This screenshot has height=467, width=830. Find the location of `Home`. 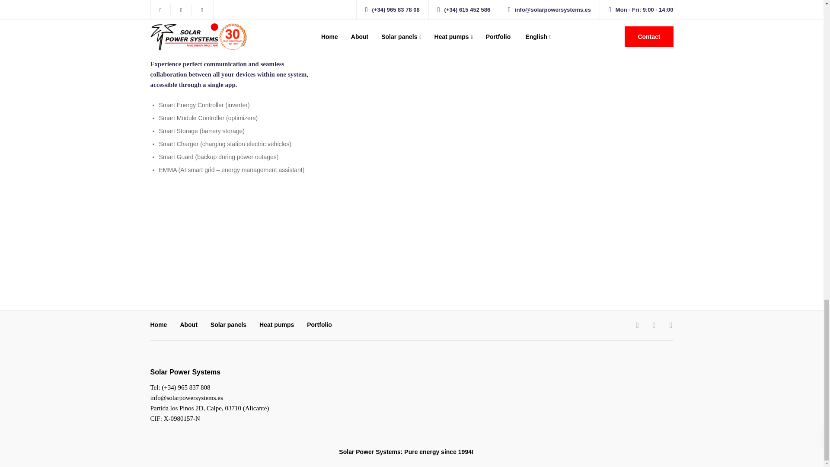

Home is located at coordinates (159, 326).